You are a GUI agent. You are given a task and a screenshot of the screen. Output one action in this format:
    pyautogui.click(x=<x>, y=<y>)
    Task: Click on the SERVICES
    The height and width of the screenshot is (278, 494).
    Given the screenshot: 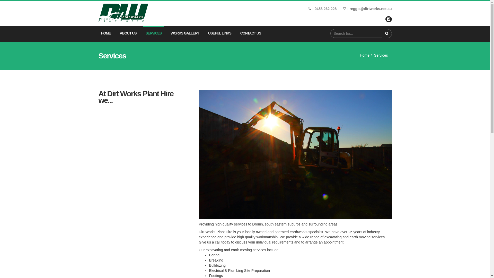 What is the action you would take?
    pyautogui.click(x=154, y=33)
    